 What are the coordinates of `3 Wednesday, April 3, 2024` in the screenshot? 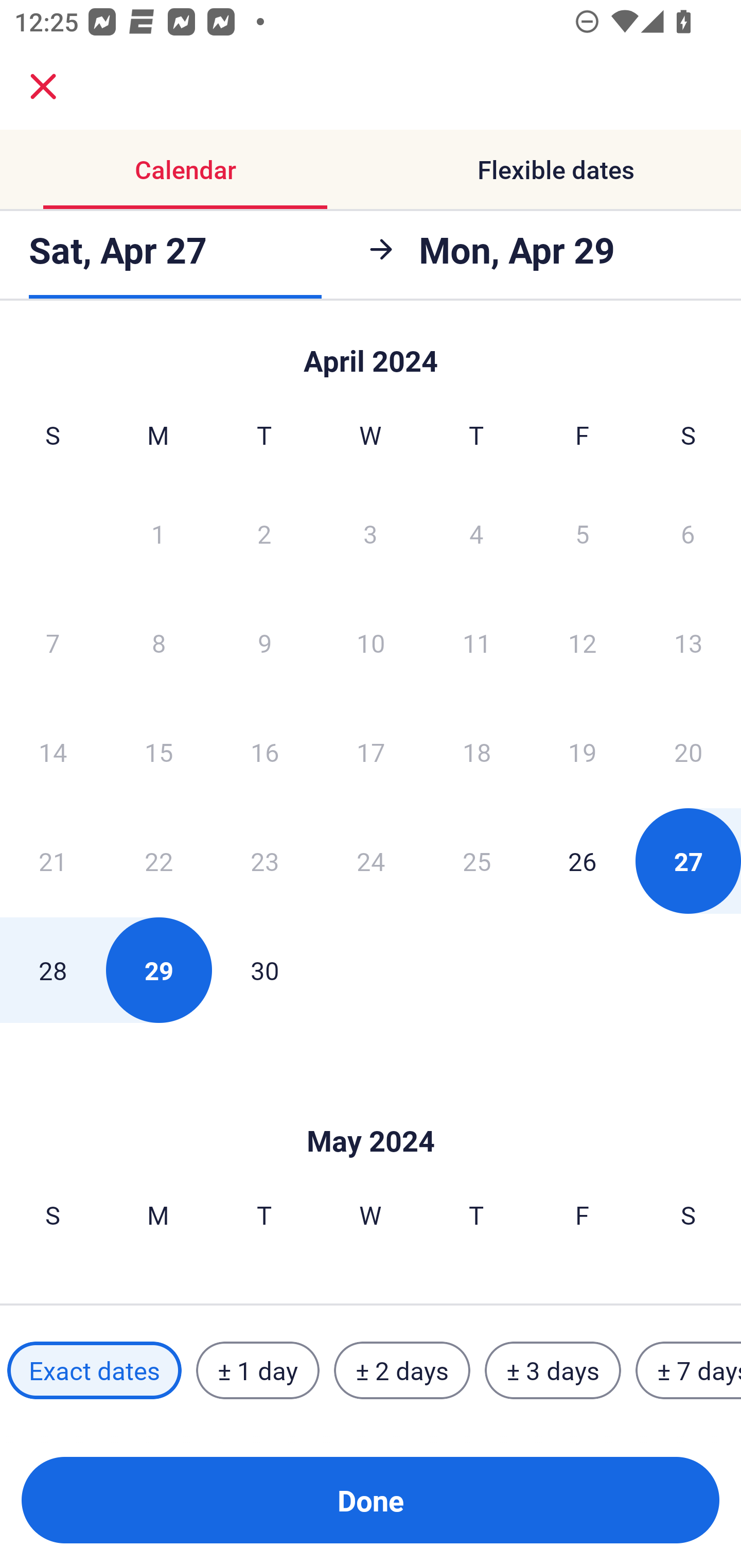 It's located at (370, 533).